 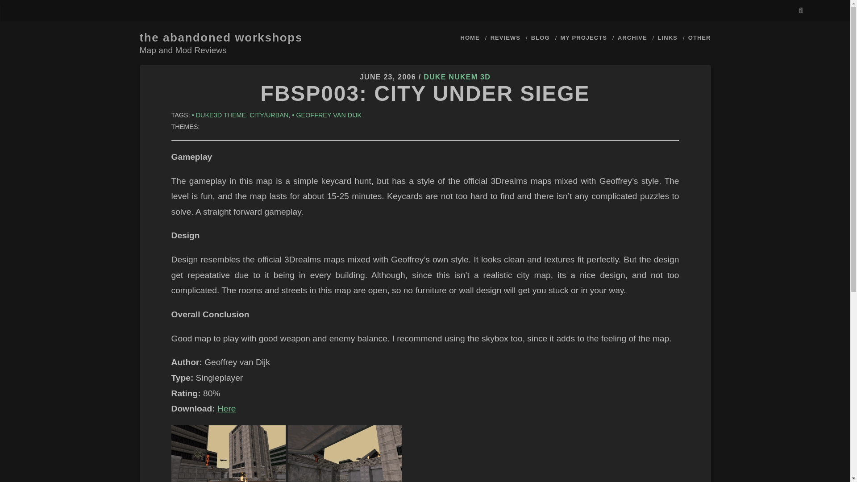 What do you see at coordinates (457, 77) in the screenshot?
I see `DUKE NUKEM 3D` at bounding box center [457, 77].